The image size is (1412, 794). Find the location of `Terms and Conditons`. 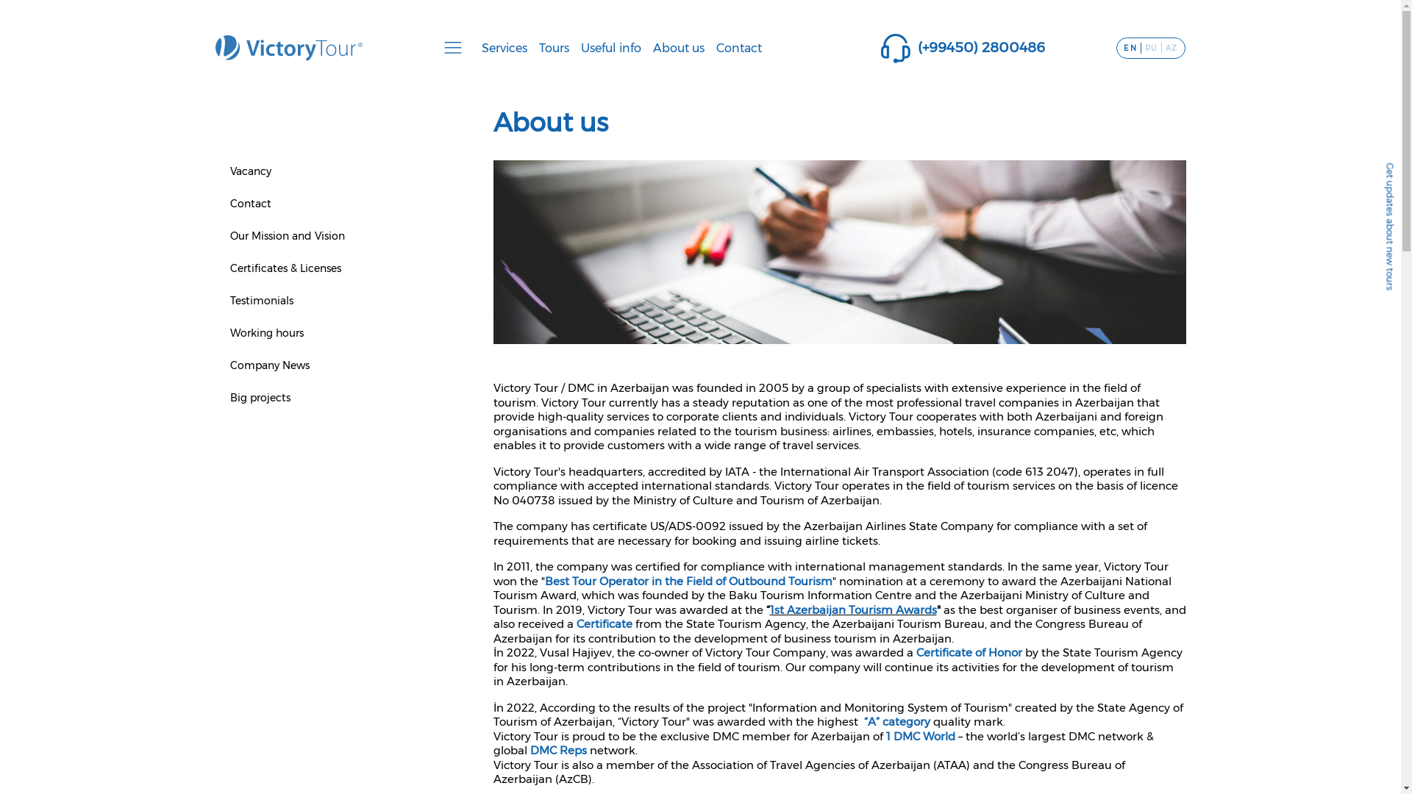

Terms and Conditons is located at coordinates (771, 425).